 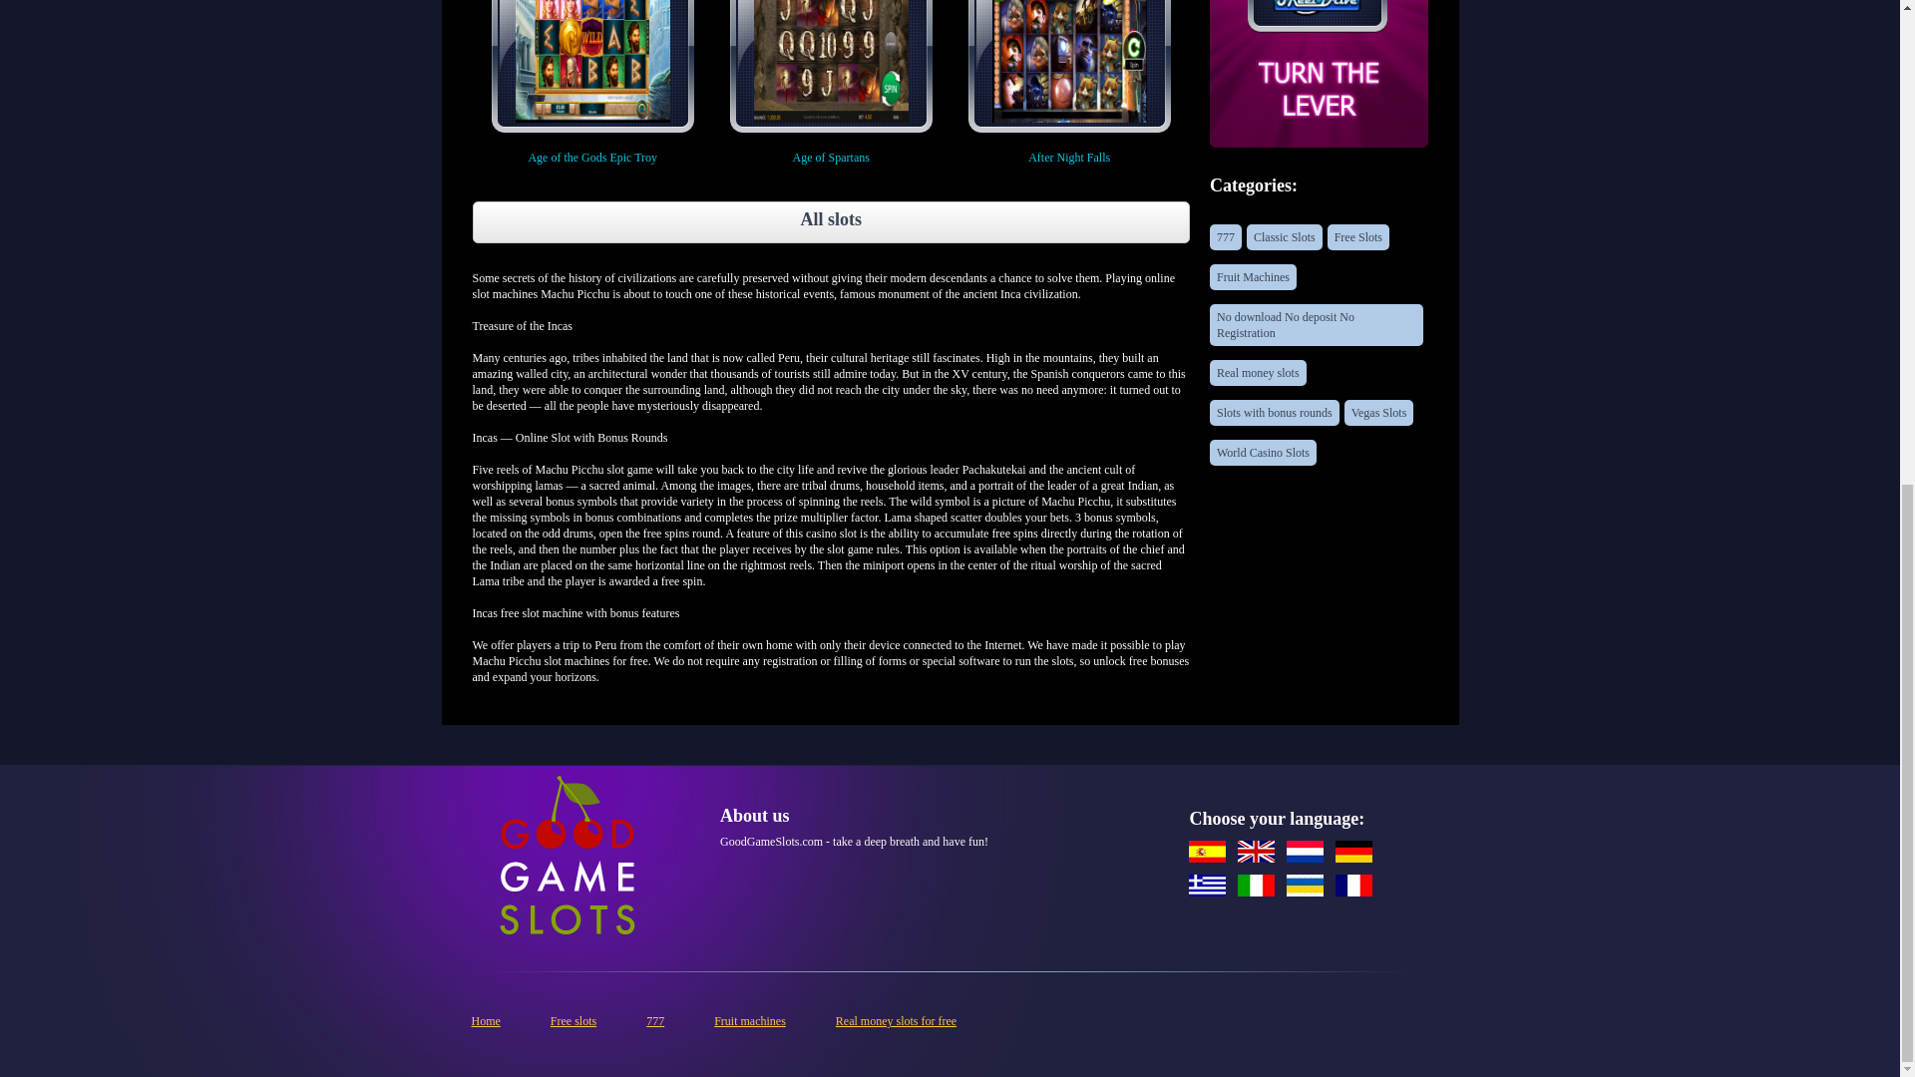 I want to click on Slots with bonus rounds, so click(x=1275, y=412).